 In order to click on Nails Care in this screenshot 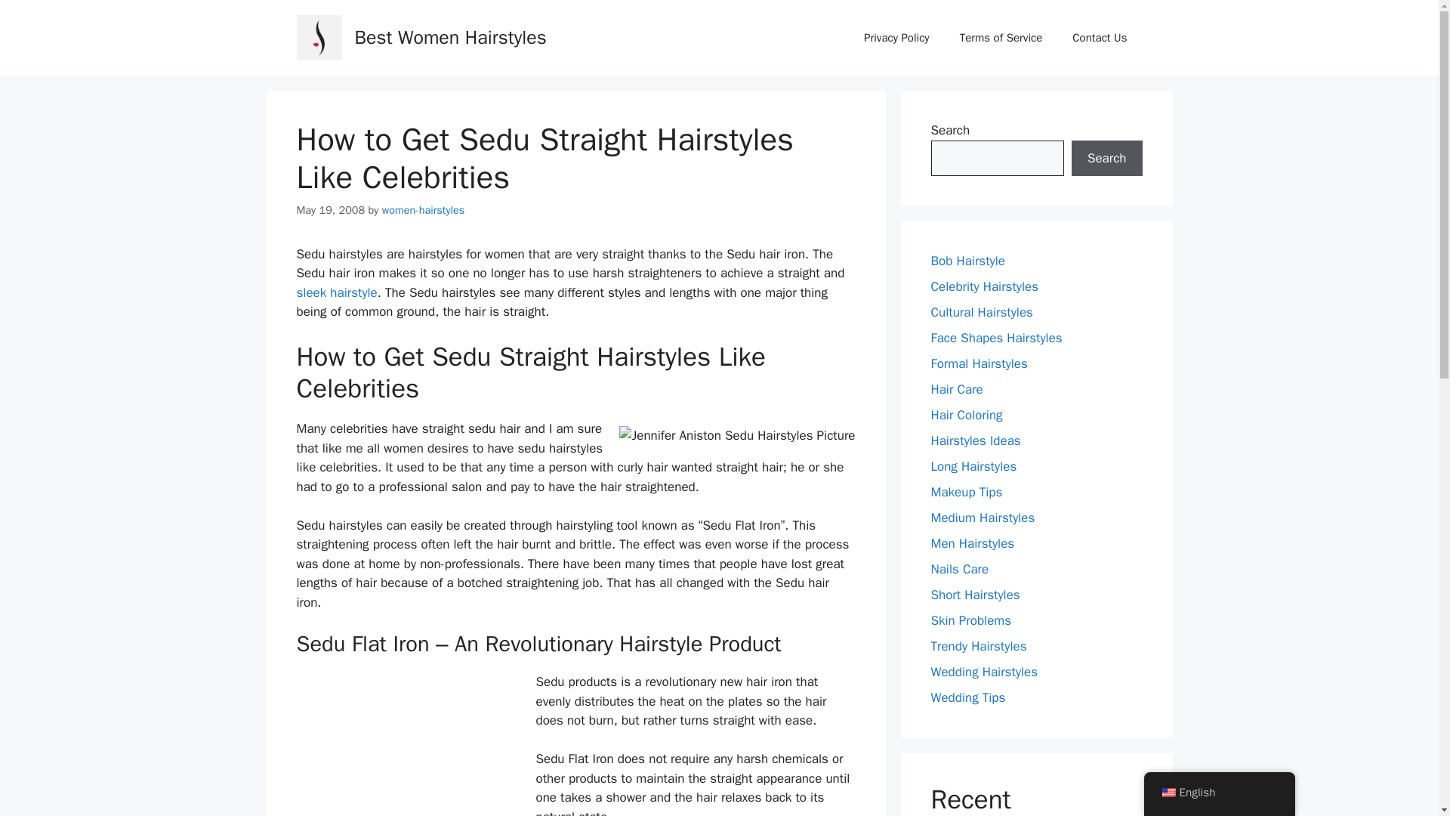, I will do `click(959, 569)`.